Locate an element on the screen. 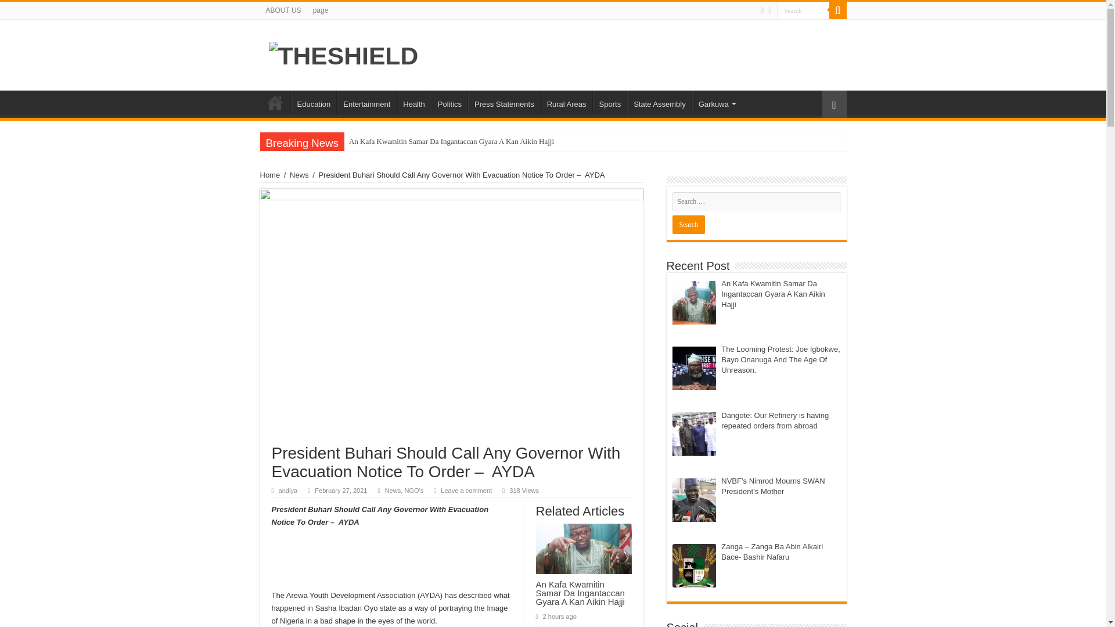  State Assembly is located at coordinates (659, 102).